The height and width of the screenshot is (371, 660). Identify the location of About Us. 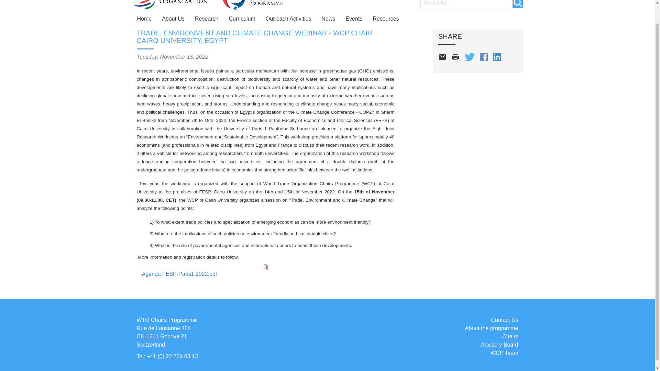
(173, 19).